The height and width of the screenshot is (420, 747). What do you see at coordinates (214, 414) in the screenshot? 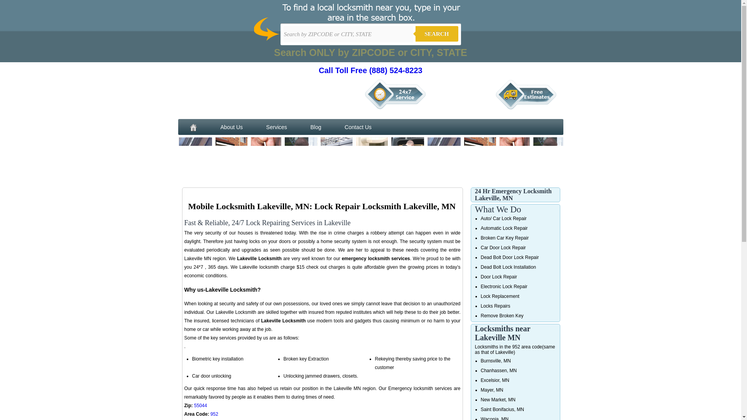
I see `952` at bounding box center [214, 414].